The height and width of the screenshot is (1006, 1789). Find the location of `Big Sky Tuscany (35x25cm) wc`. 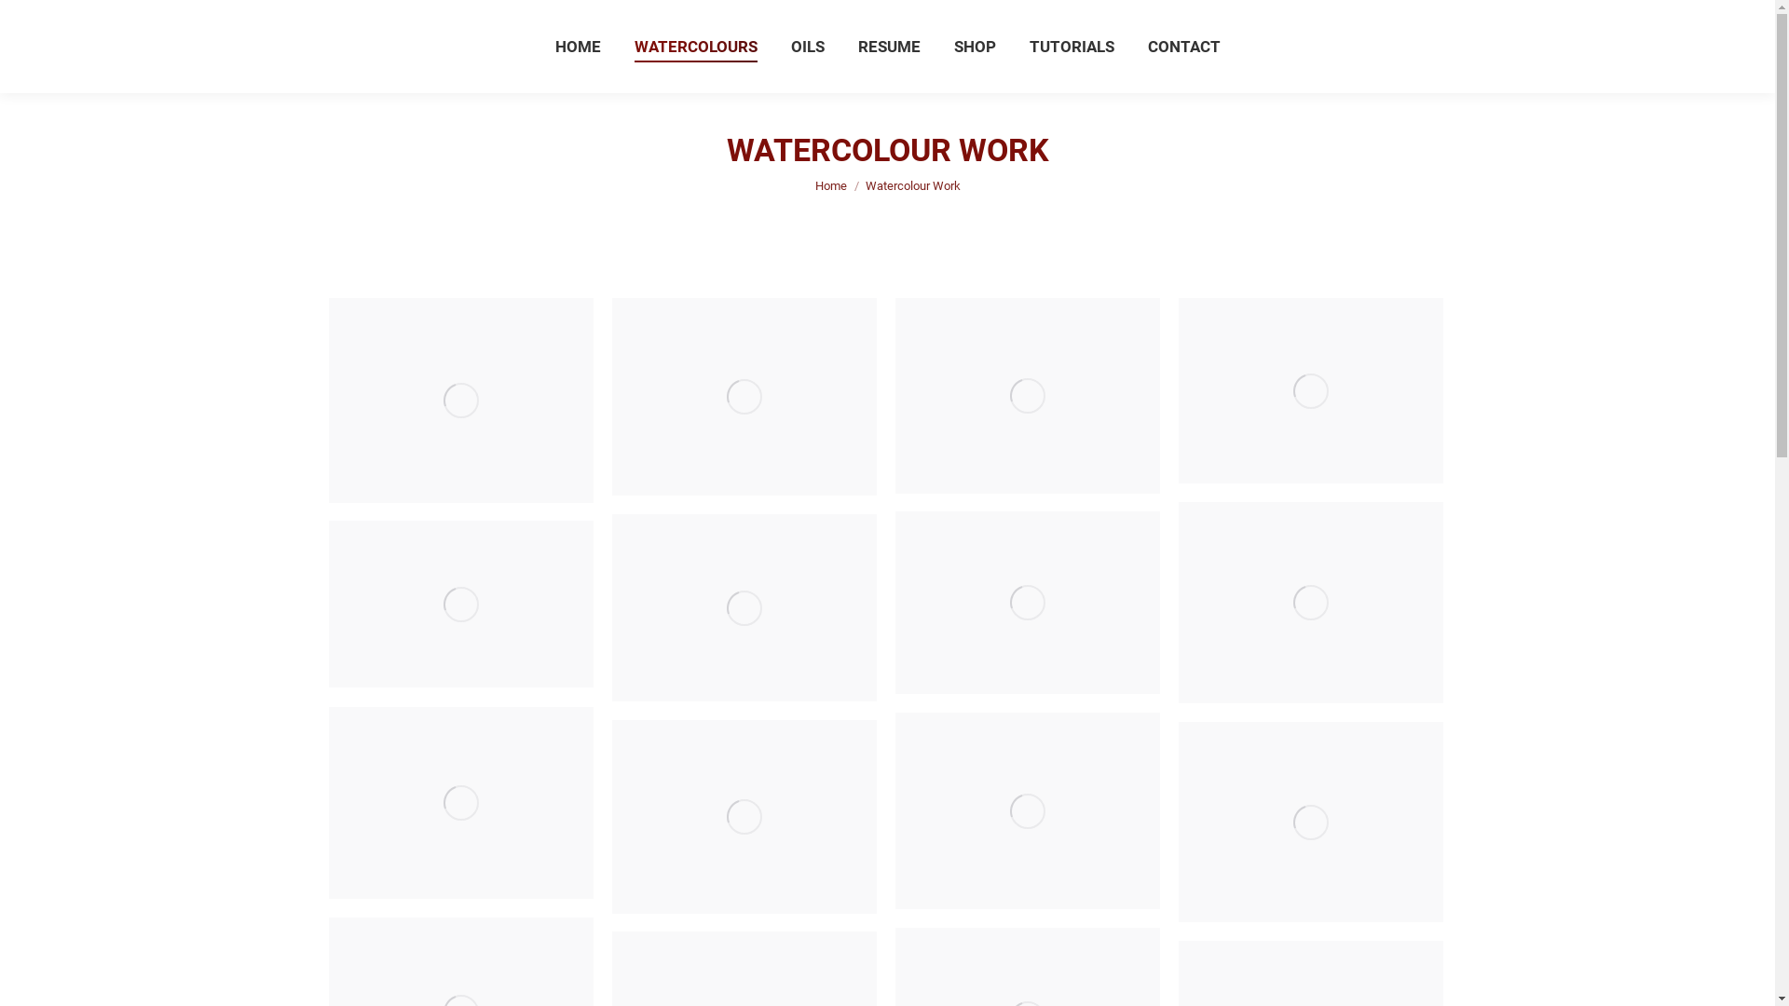

Big Sky Tuscany (35x25cm) wc is located at coordinates (460, 803).